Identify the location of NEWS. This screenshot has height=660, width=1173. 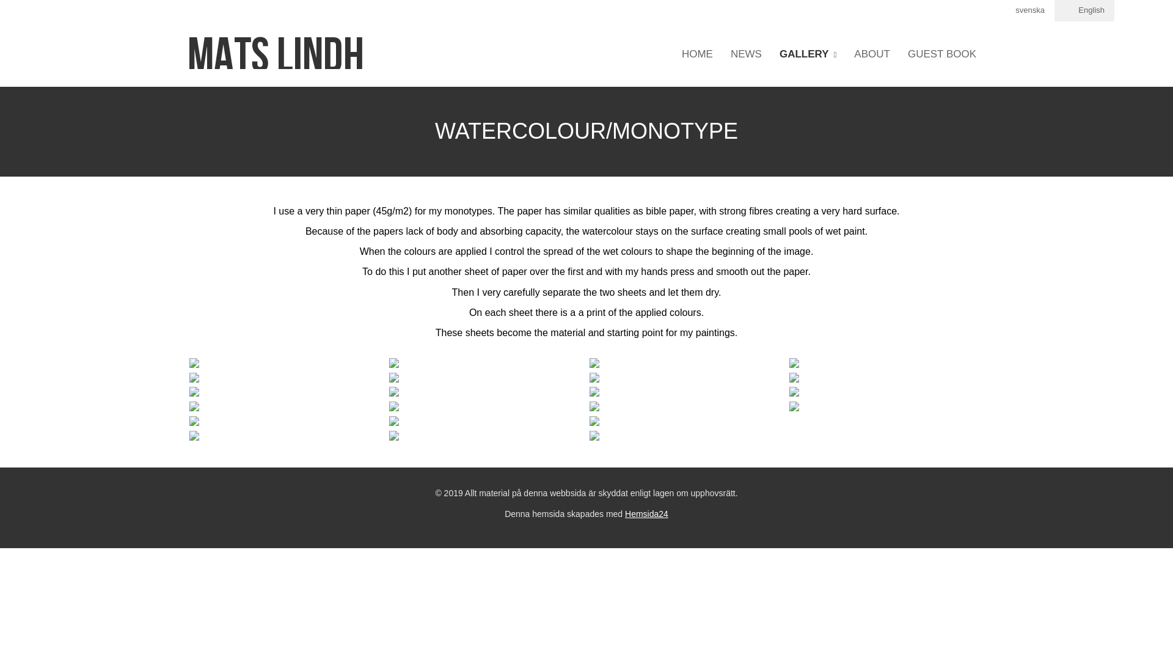
(747, 54).